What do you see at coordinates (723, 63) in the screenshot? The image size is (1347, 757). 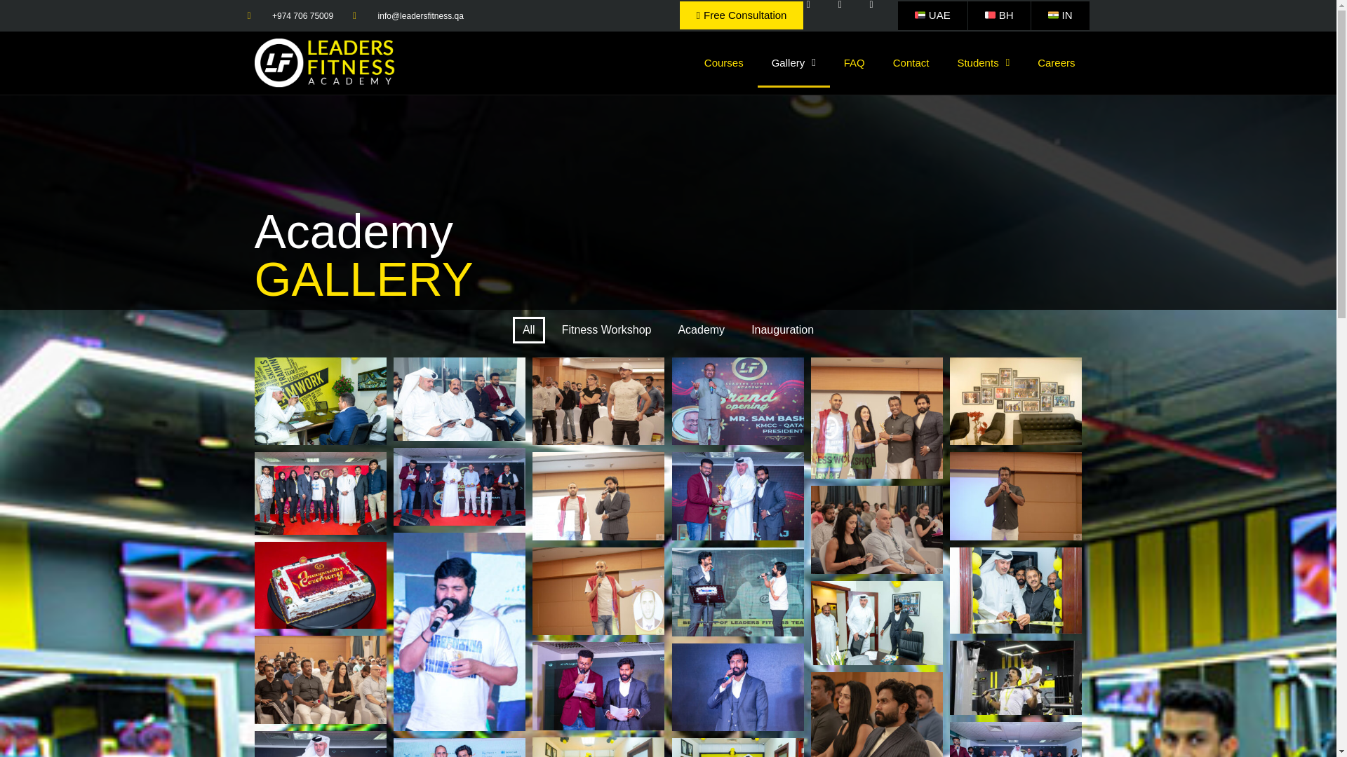 I see `Courses` at bounding box center [723, 63].